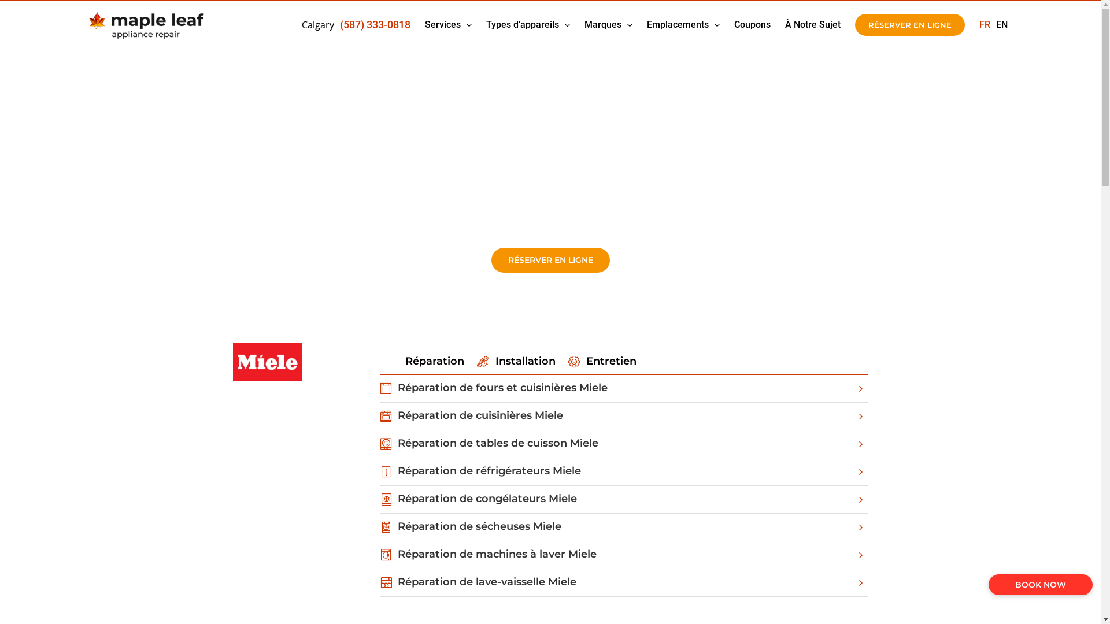  I want to click on Services, so click(447, 25).